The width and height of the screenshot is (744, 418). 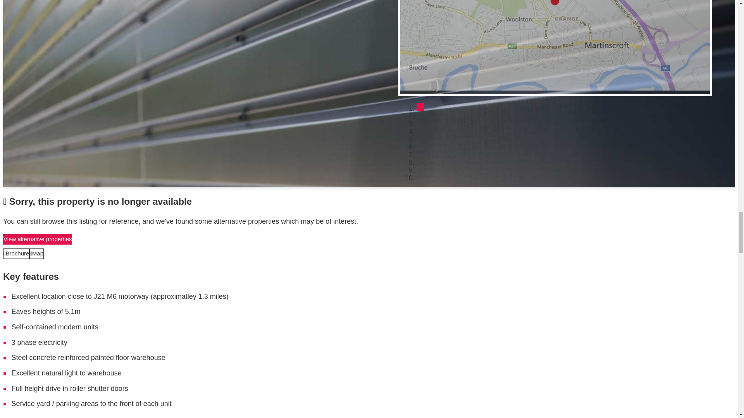 What do you see at coordinates (16, 253) in the screenshot?
I see `Brochure` at bounding box center [16, 253].